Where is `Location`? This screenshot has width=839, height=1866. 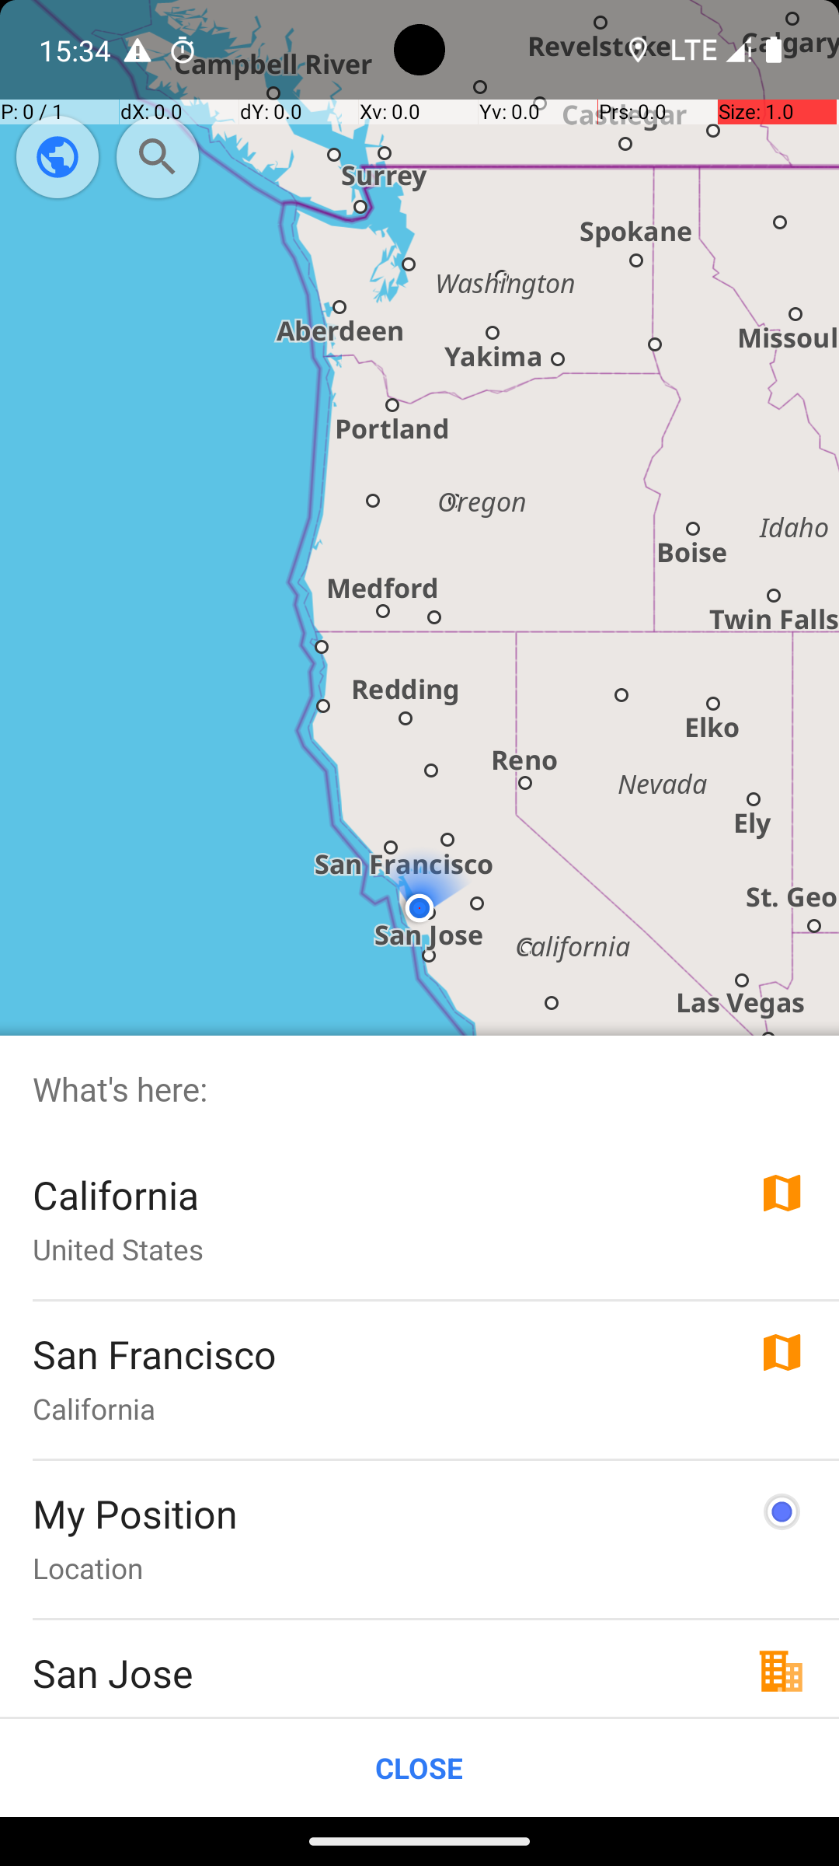 Location is located at coordinates (88, 1567).